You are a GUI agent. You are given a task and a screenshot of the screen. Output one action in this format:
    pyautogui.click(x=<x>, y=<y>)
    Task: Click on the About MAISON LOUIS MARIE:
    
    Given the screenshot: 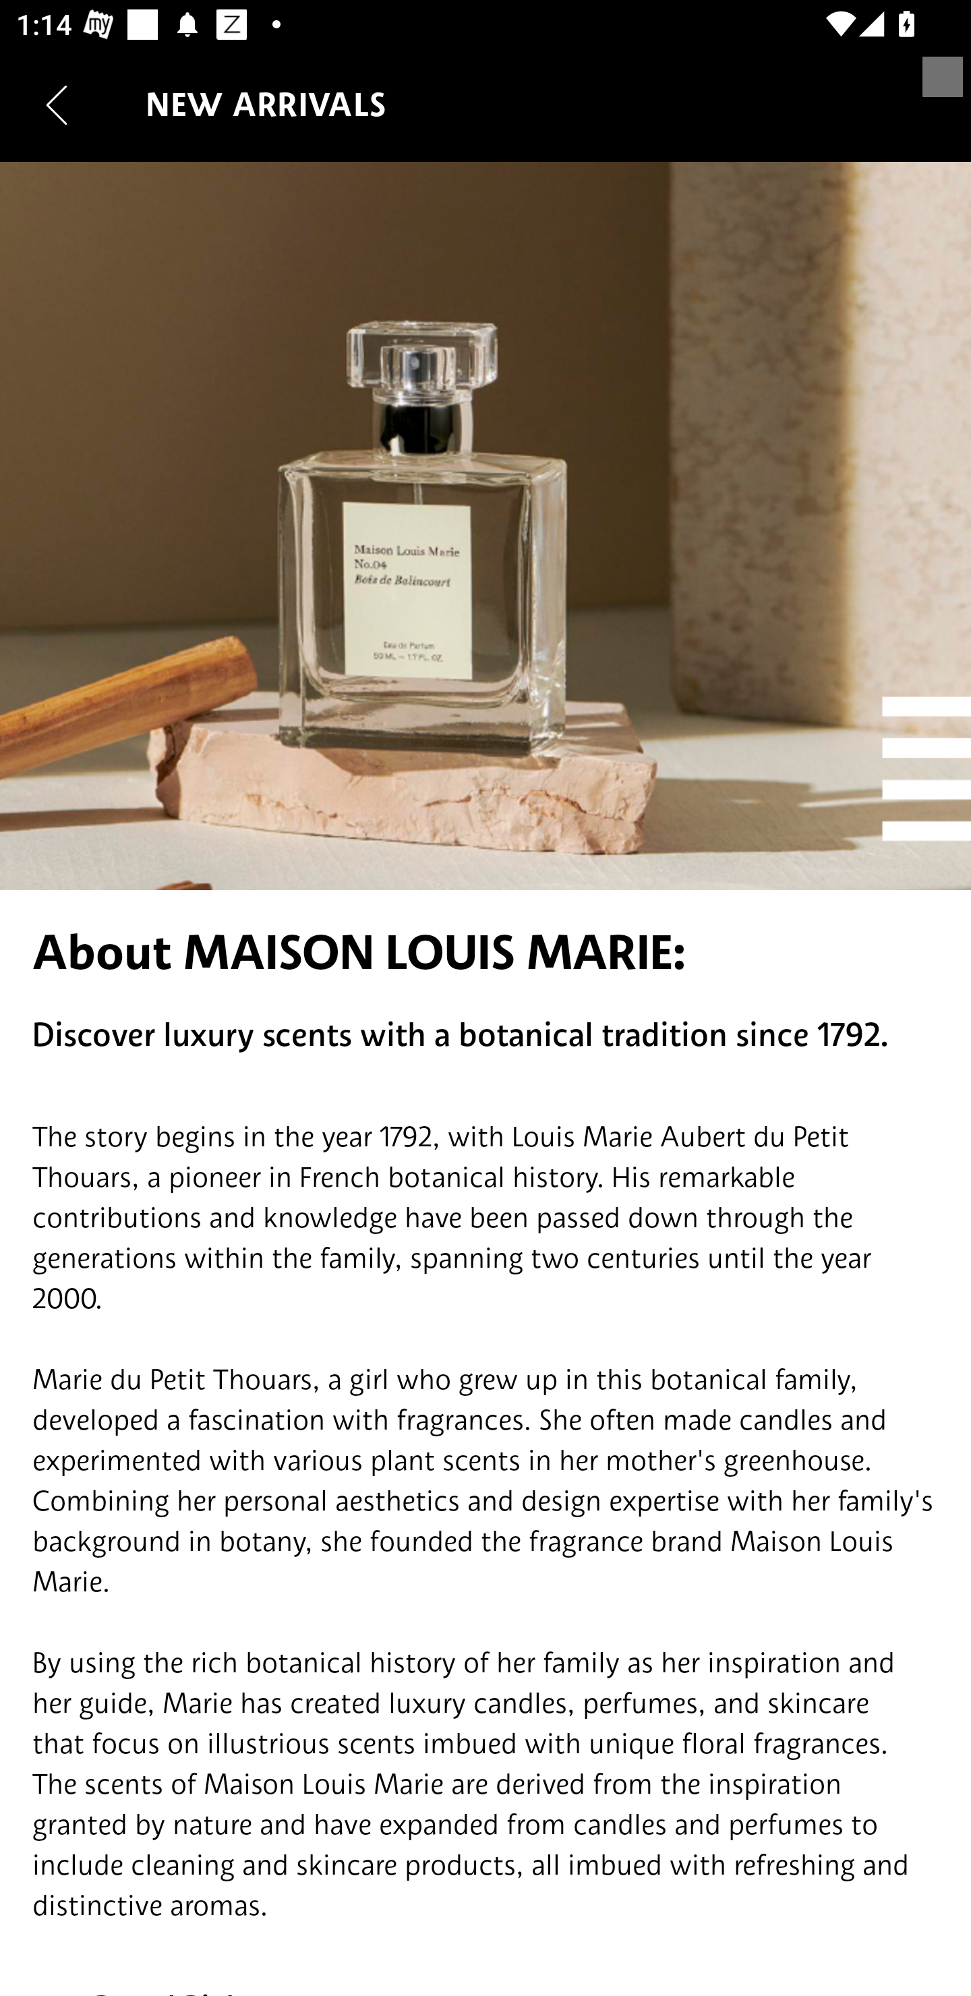 What is the action you would take?
    pyautogui.click(x=486, y=952)
    